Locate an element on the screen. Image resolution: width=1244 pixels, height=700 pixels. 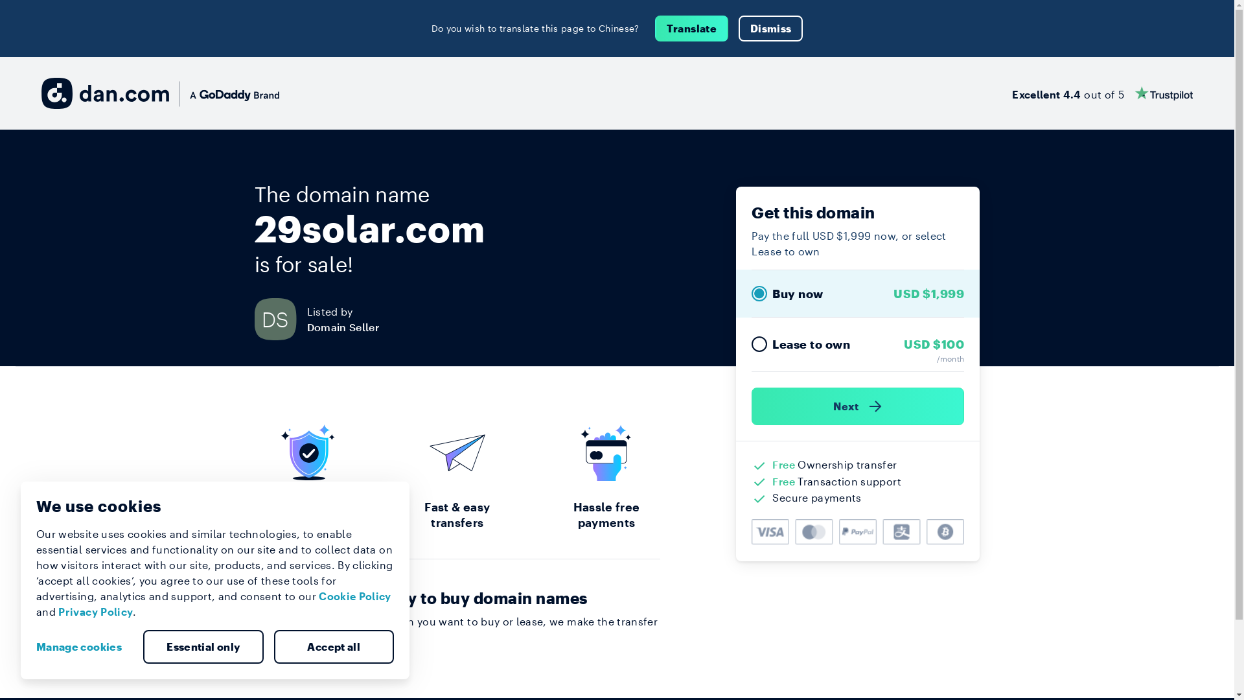
Dismiss is located at coordinates (771, 29).